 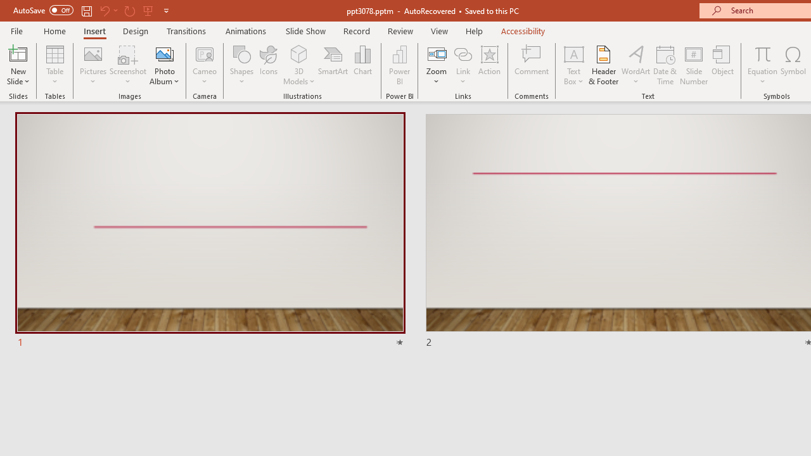 I want to click on Photo Album..., so click(x=165, y=65).